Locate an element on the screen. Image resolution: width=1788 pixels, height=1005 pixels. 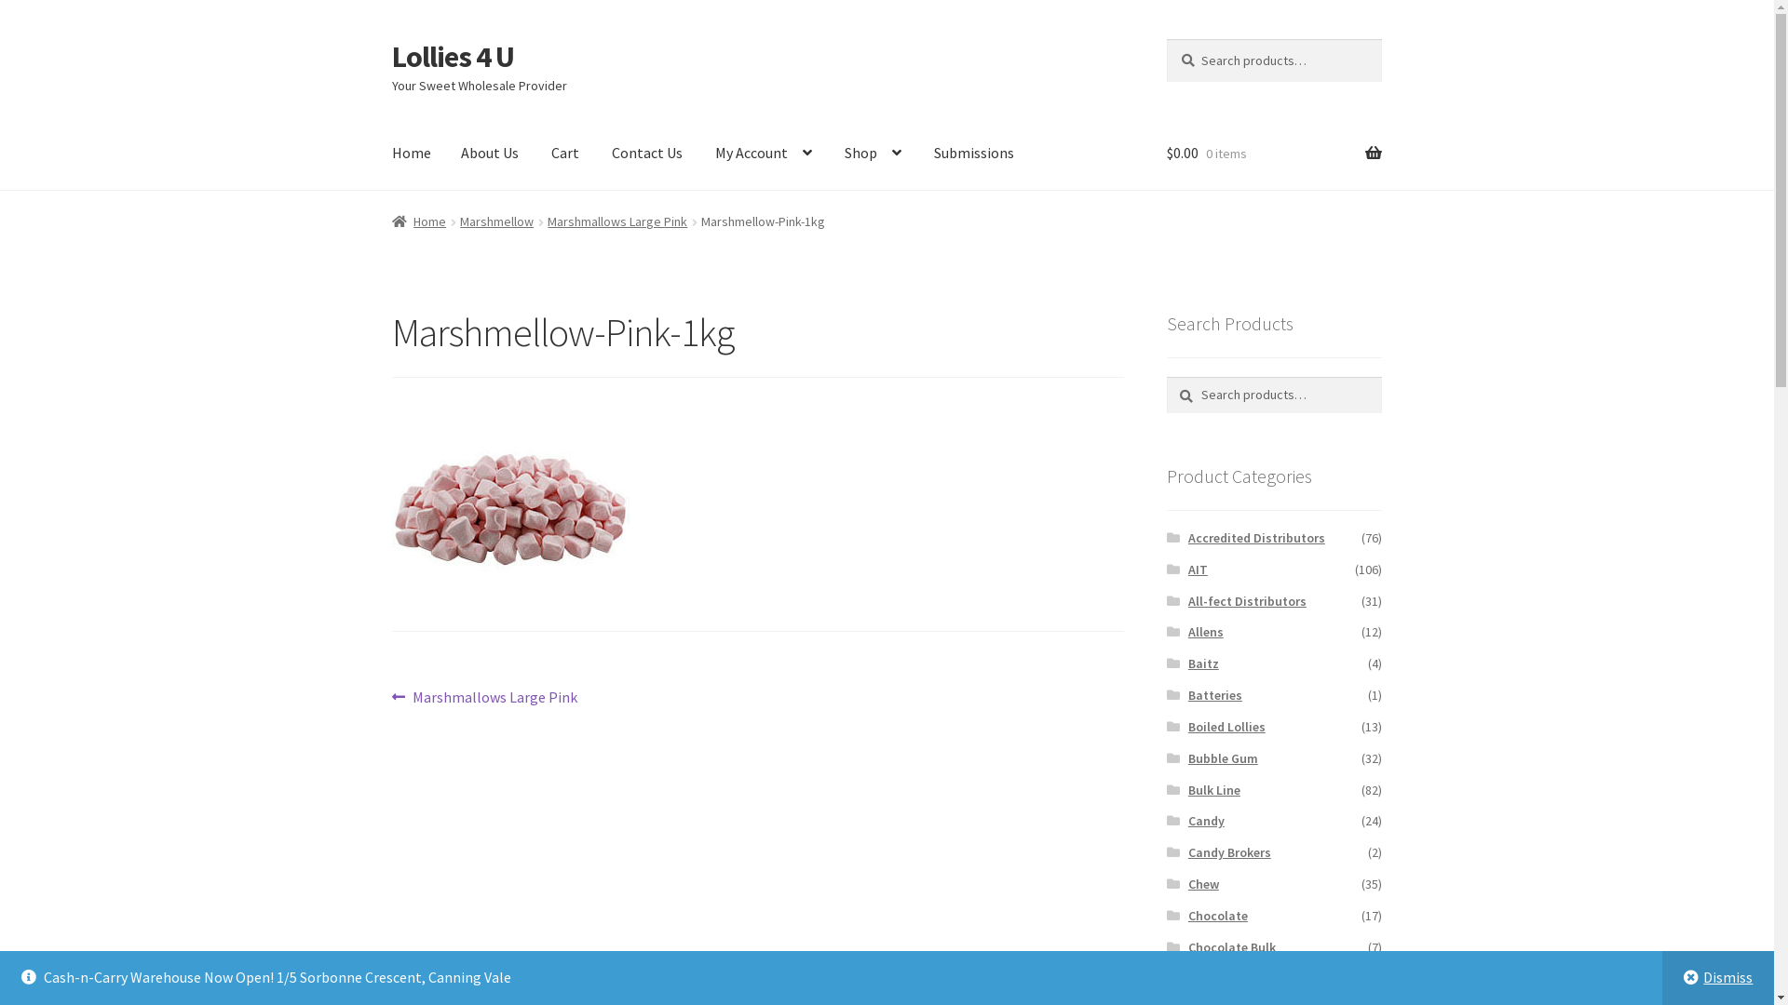
Shop is located at coordinates (873, 154).